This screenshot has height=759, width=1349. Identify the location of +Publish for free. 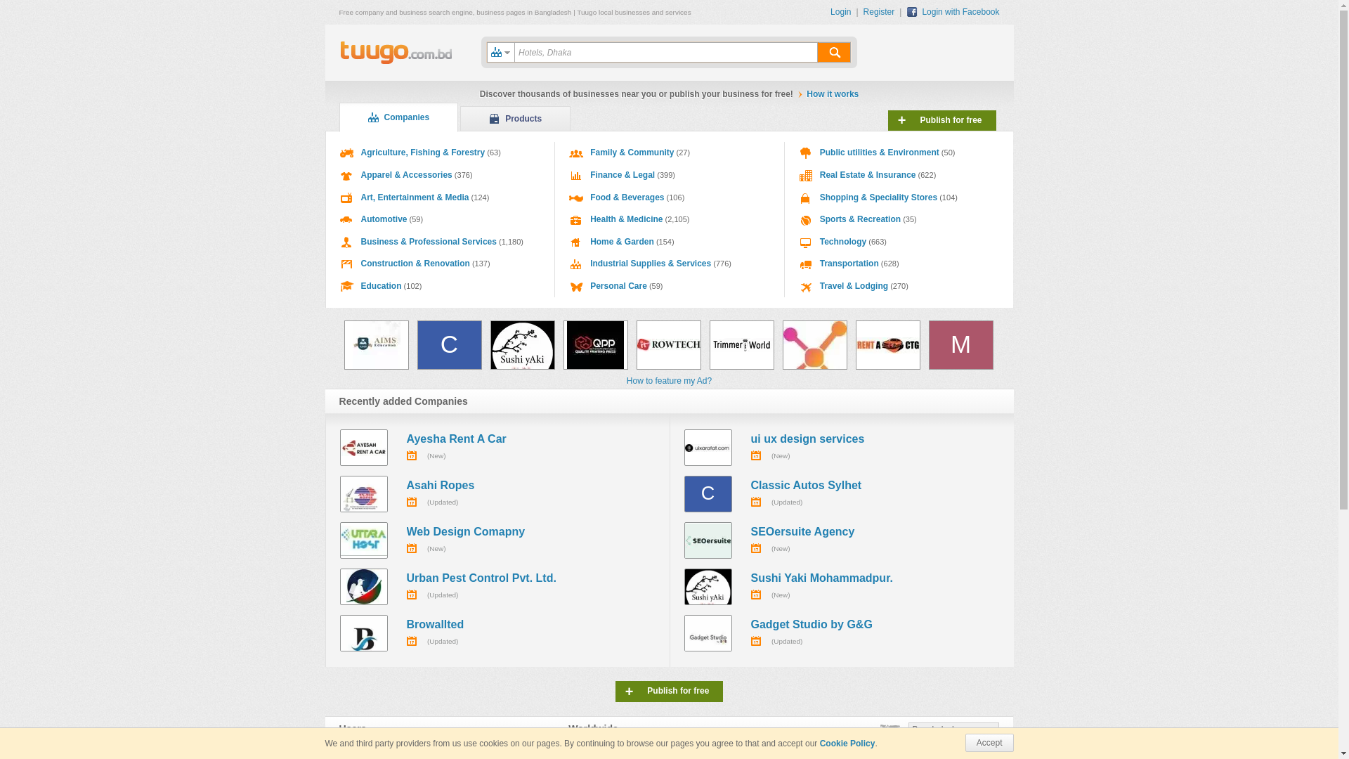
(670, 692).